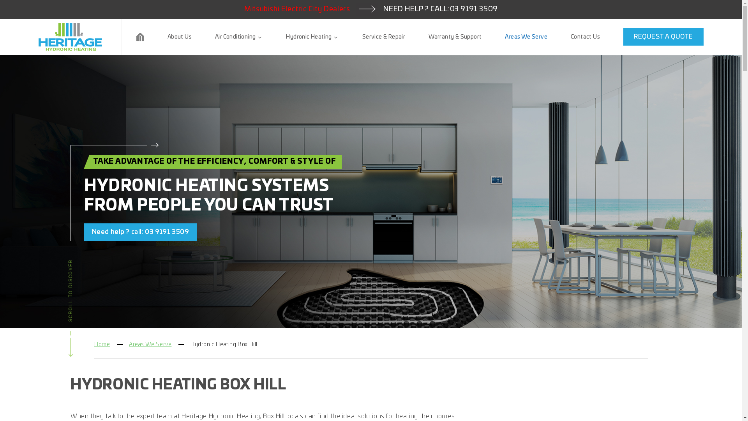 This screenshot has width=748, height=421. I want to click on Areas We Serve, so click(150, 345).